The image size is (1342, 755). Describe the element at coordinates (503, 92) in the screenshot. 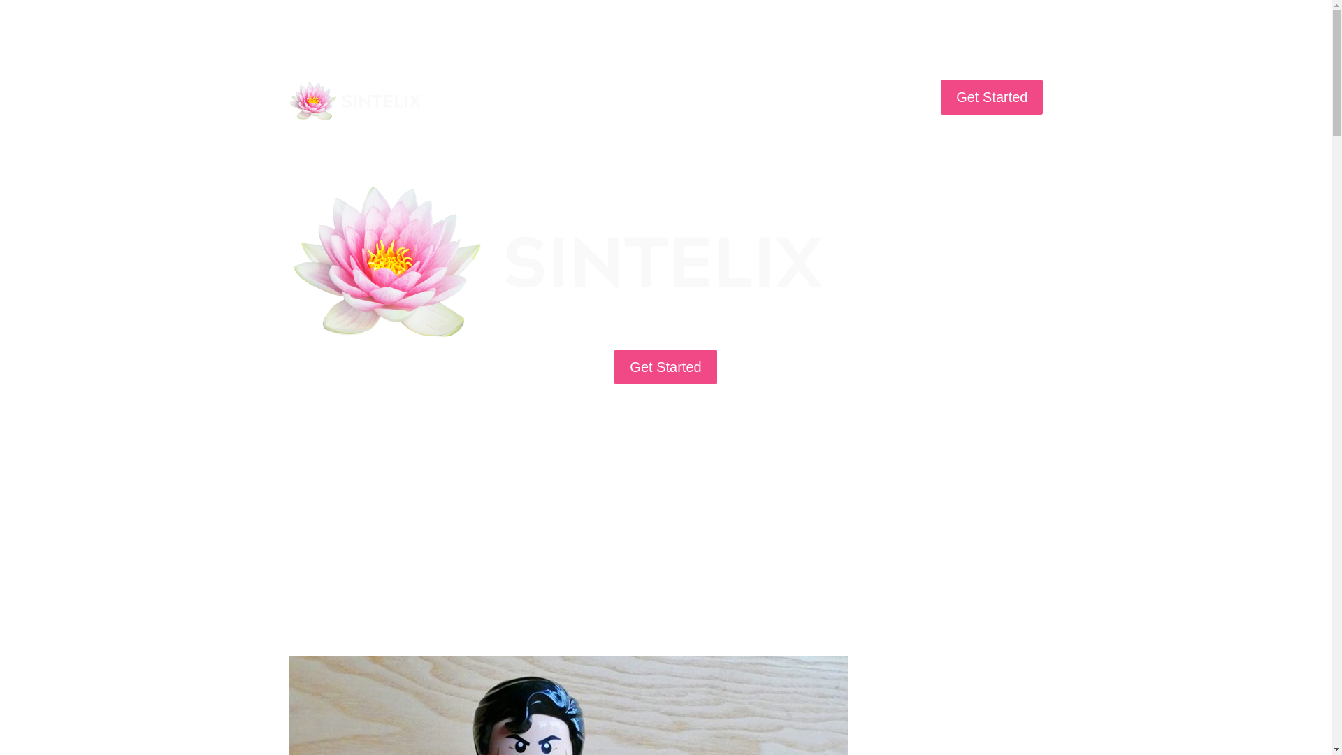

I see `Solutions` at that location.